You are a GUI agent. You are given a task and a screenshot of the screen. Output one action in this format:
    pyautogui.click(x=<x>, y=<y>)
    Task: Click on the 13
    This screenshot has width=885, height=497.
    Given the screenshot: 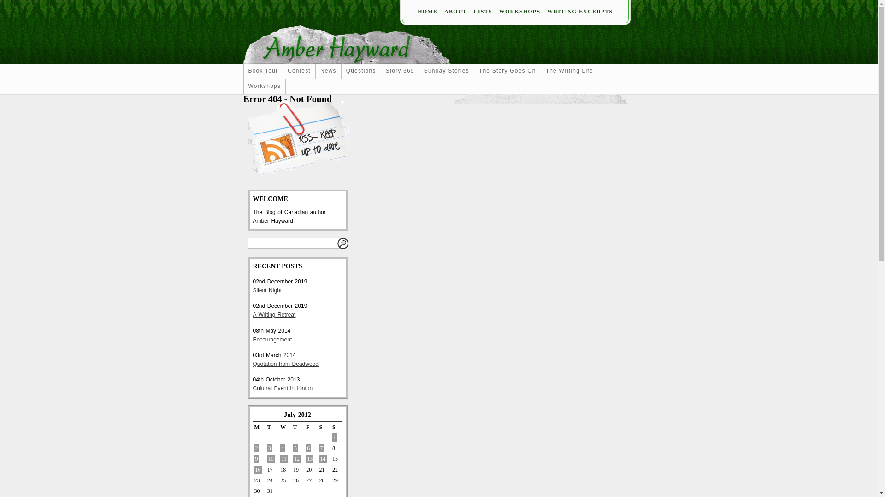 What is the action you would take?
    pyautogui.click(x=310, y=459)
    